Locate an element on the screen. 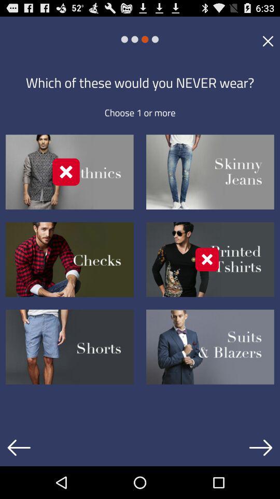 Image resolution: width=280 pixels, height=499 pixels. go back is located at coordinates (19, 448).